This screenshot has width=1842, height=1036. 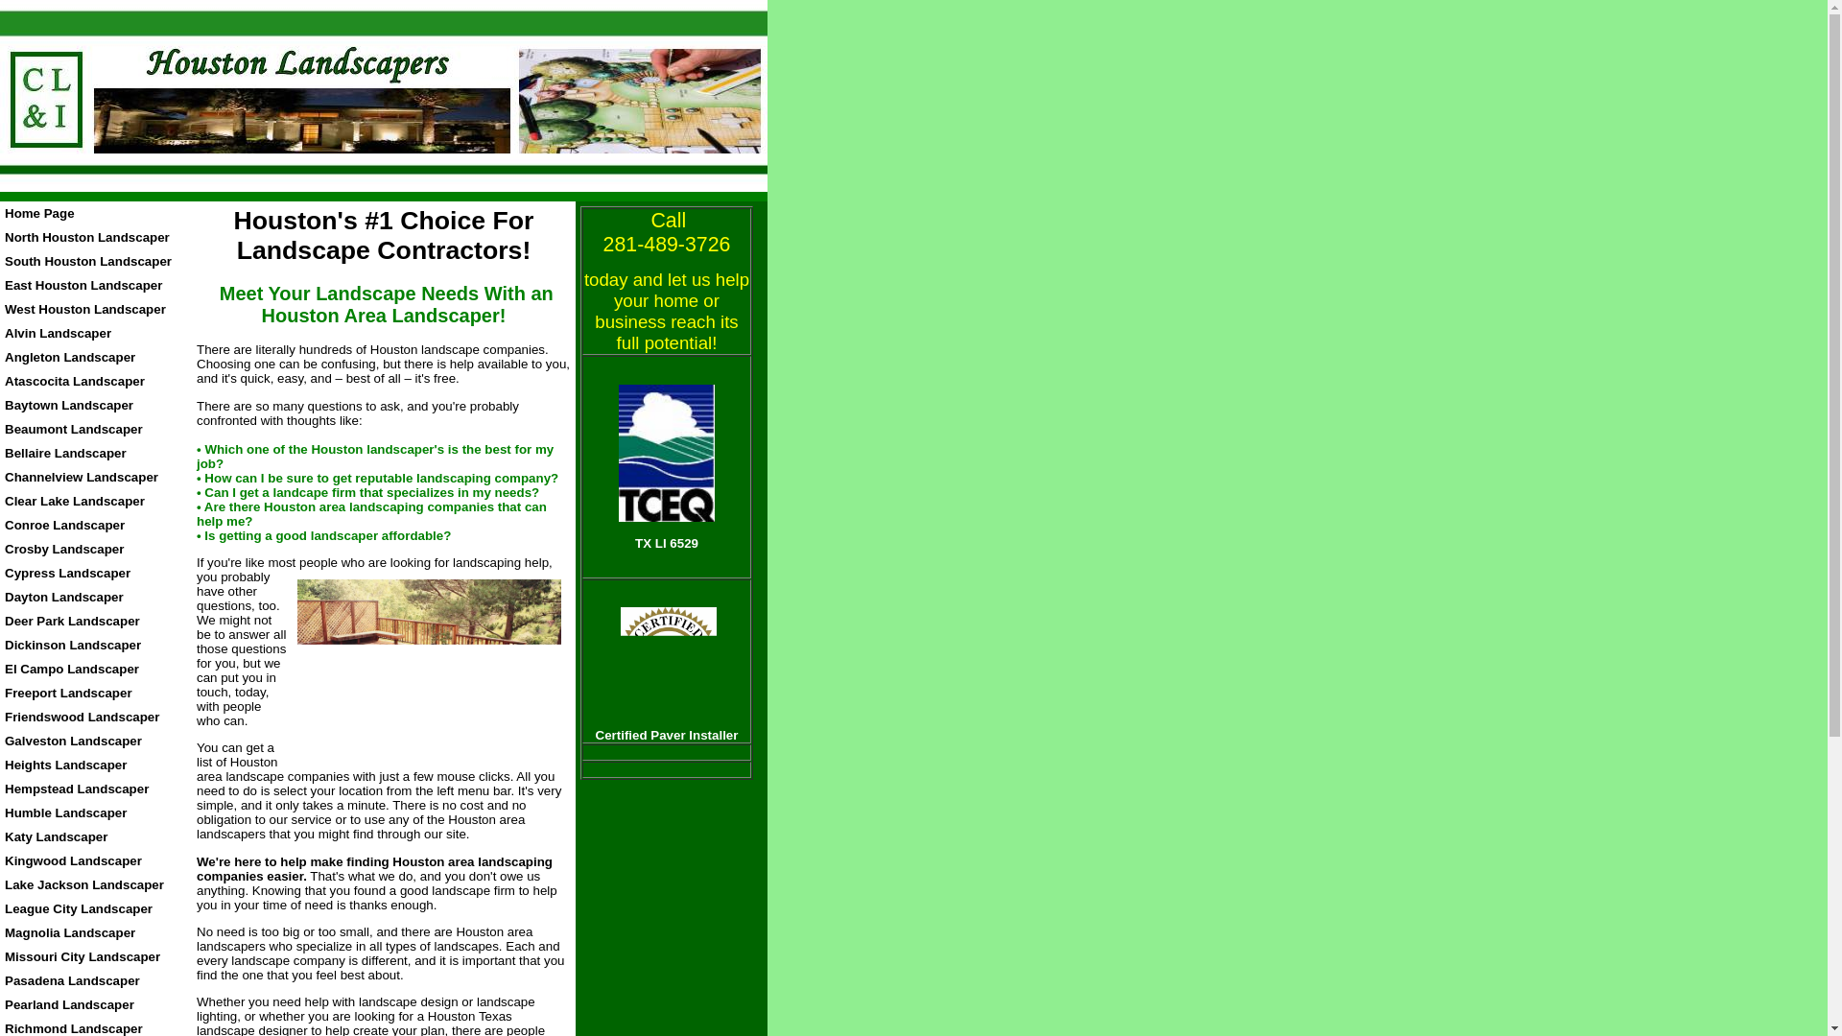 What do you see at coordinates (69, 932) in the screenshot?
I see `Magnolia Landscaper` at bounding box center [69, 932].